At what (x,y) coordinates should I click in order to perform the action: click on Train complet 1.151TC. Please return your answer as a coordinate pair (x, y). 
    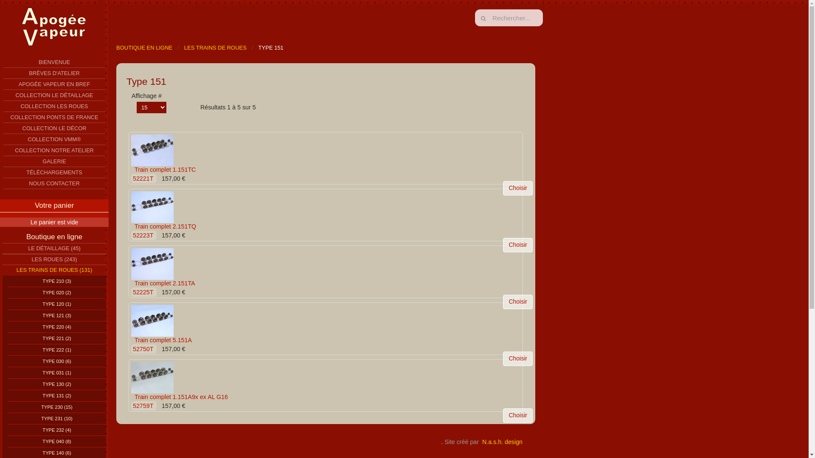
    Looking at the image, I should click on (165, 170).